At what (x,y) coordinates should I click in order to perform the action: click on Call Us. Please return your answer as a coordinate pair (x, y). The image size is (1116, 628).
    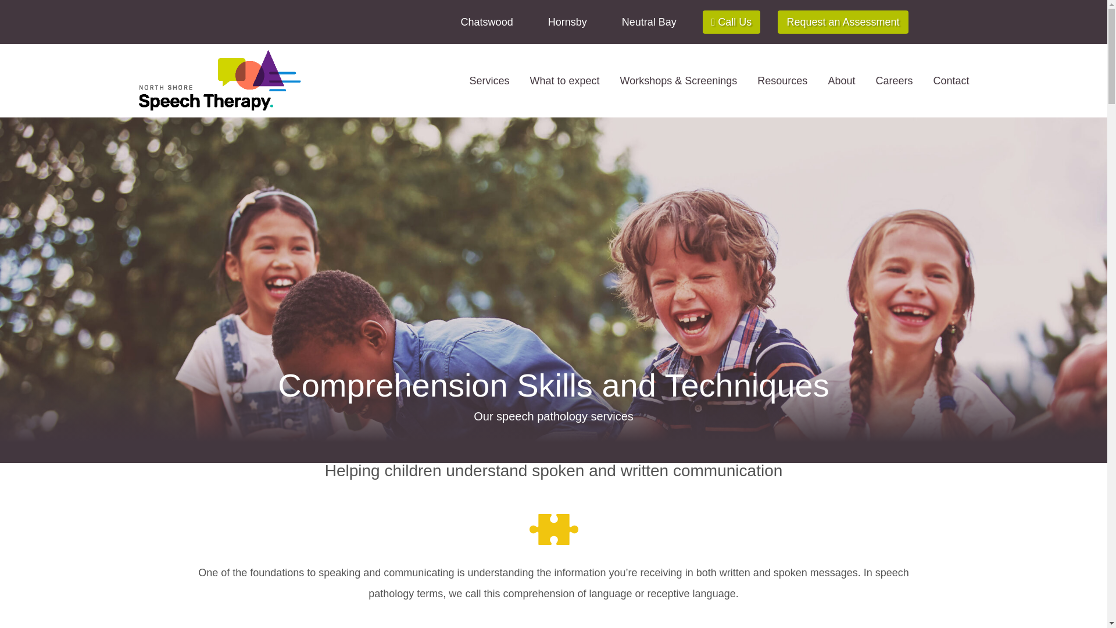
    Looking at the image, I should click on (732, 22).